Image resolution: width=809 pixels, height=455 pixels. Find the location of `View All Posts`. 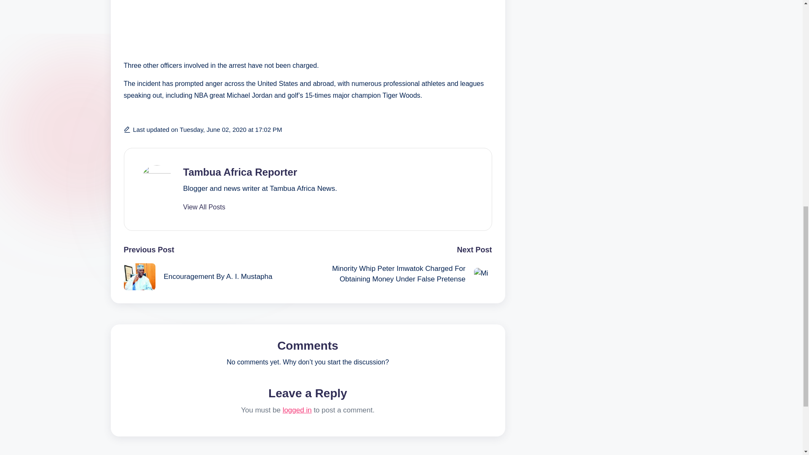

View All Posts is located at coordinates (204, 207).